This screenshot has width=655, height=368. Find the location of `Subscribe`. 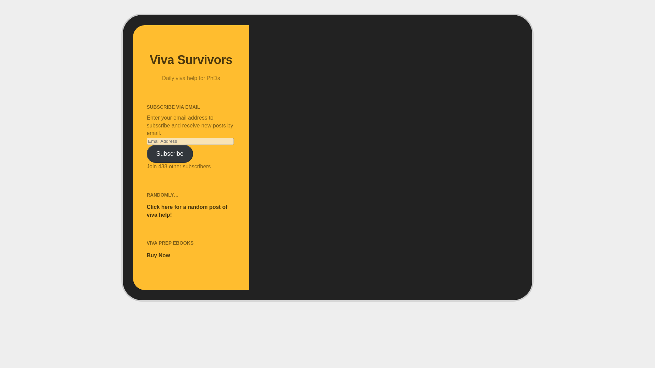

Subscribe is located at coordinates (170, 154).